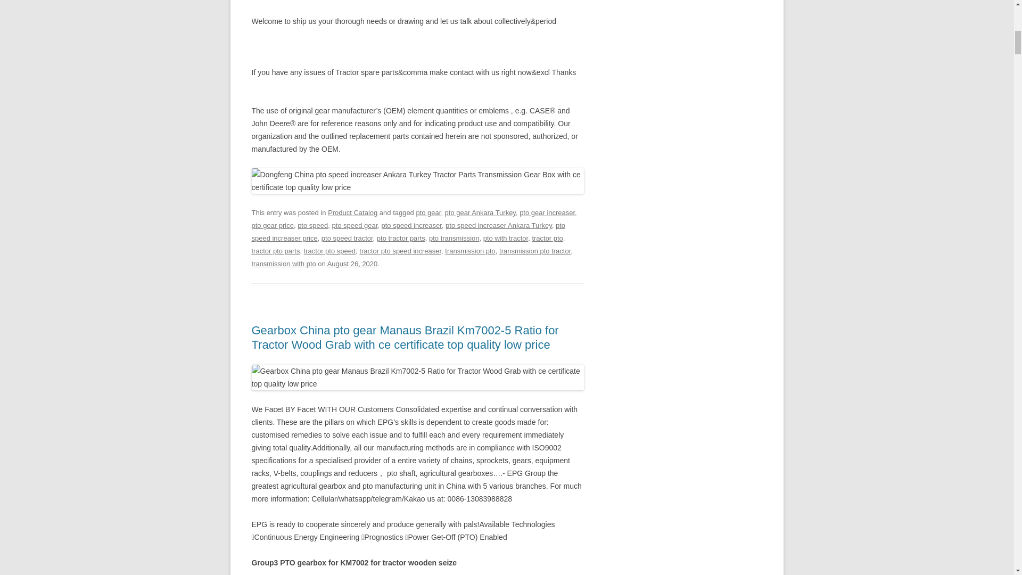 The height and width of the screenshot is (575, 1022). I want to click on pto tractor parts, so click(401, 237).